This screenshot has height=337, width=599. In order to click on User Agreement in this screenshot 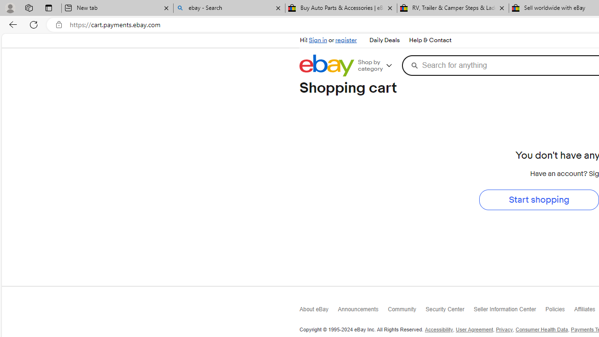, I will do `click(475, 330)`.